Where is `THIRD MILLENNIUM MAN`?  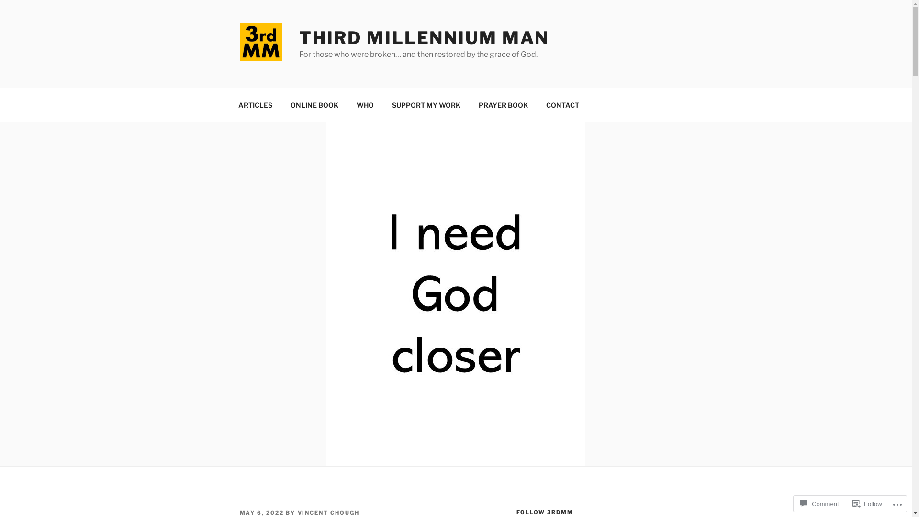
THIRD MILLENNIUM MAN is located at coordinates (424, 38).